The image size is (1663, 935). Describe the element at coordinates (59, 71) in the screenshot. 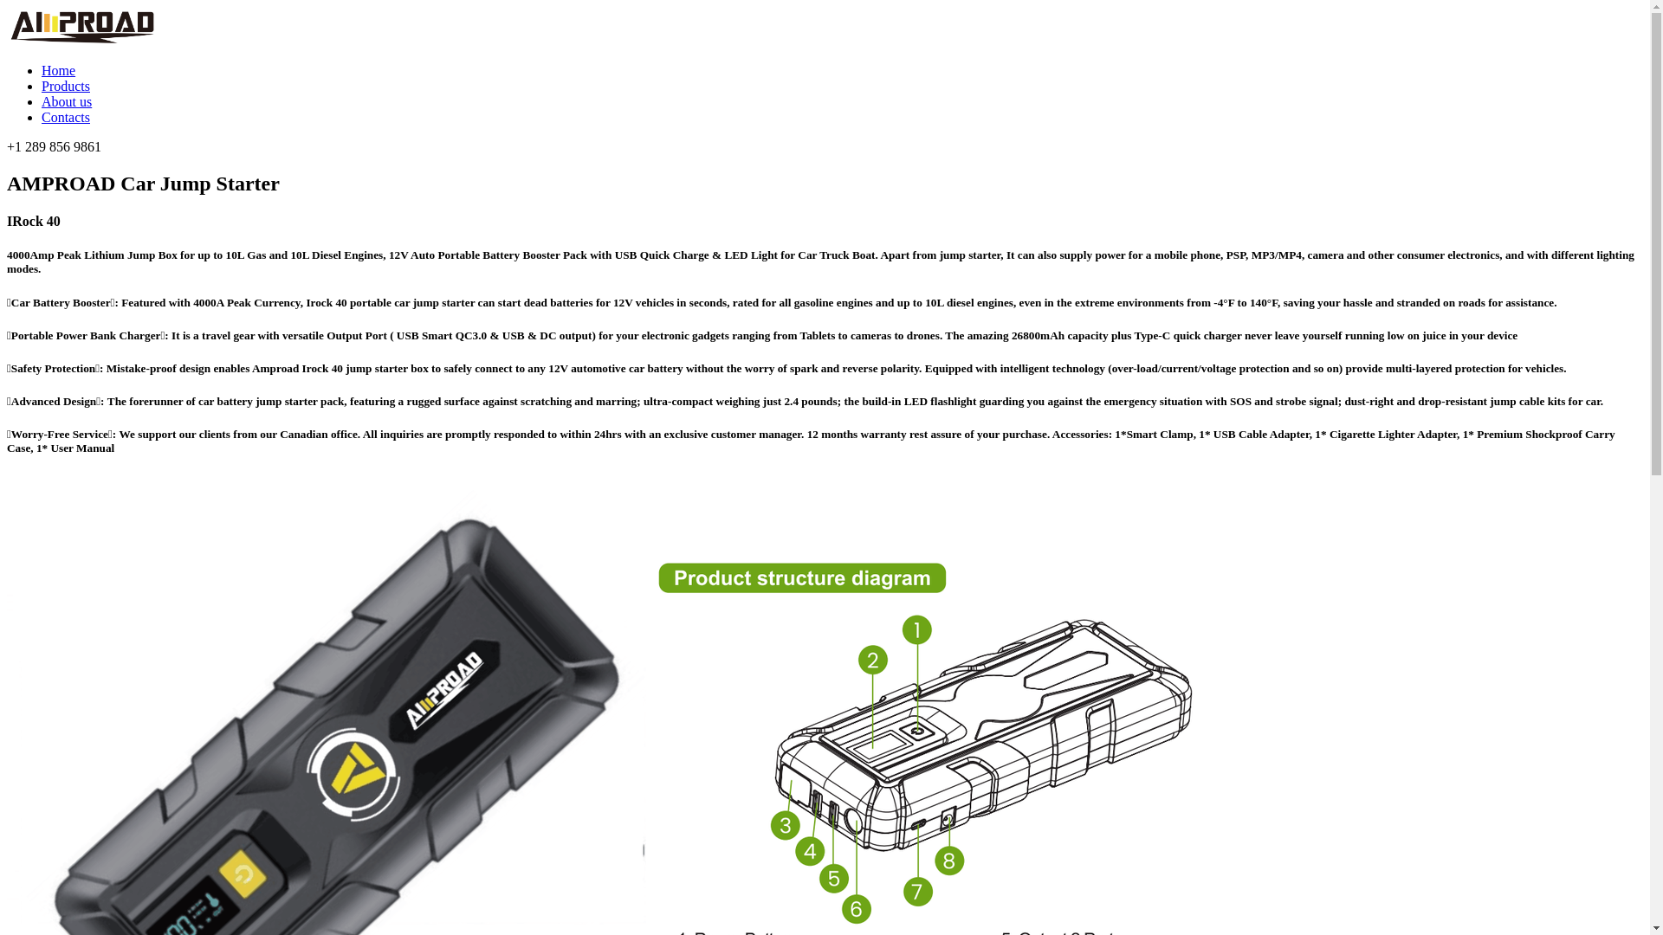

I see `Home` at that location.